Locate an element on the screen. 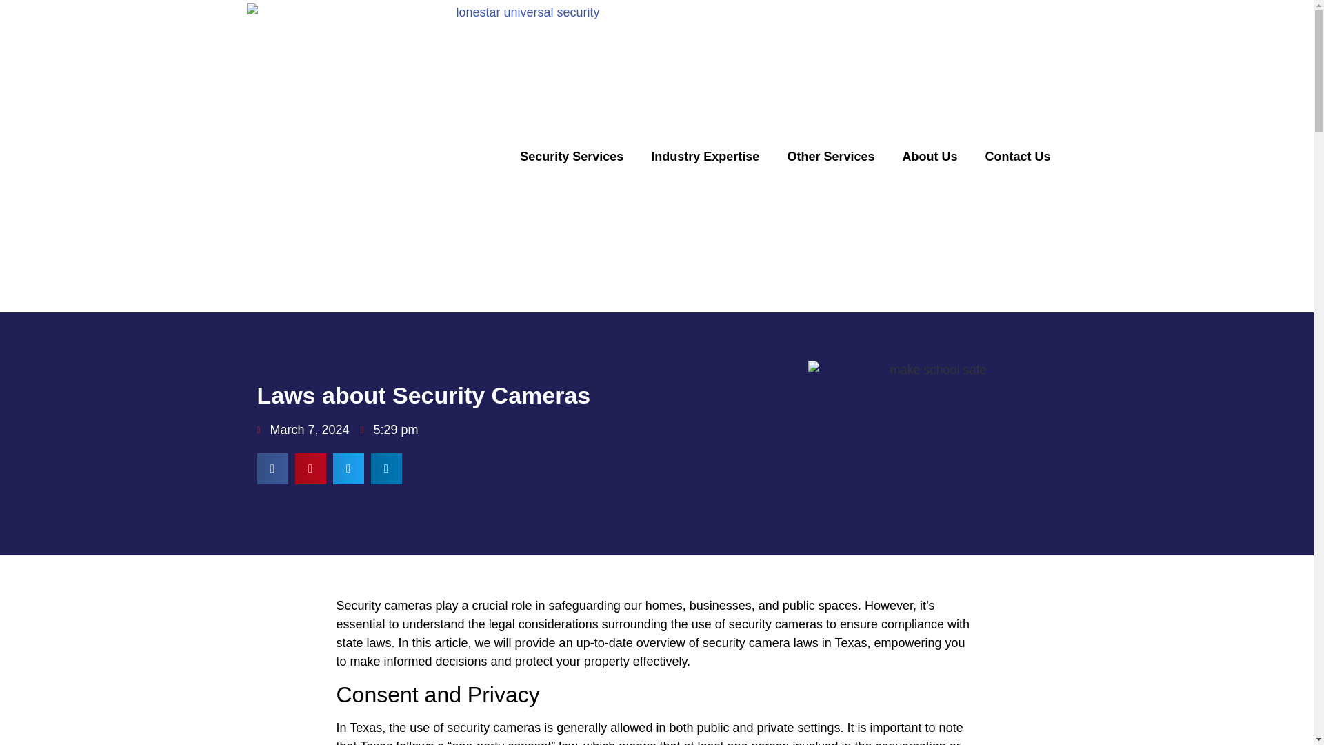 The height and width of the screenshot is (745, 1324). About Us is located at coordinates (930, 156).